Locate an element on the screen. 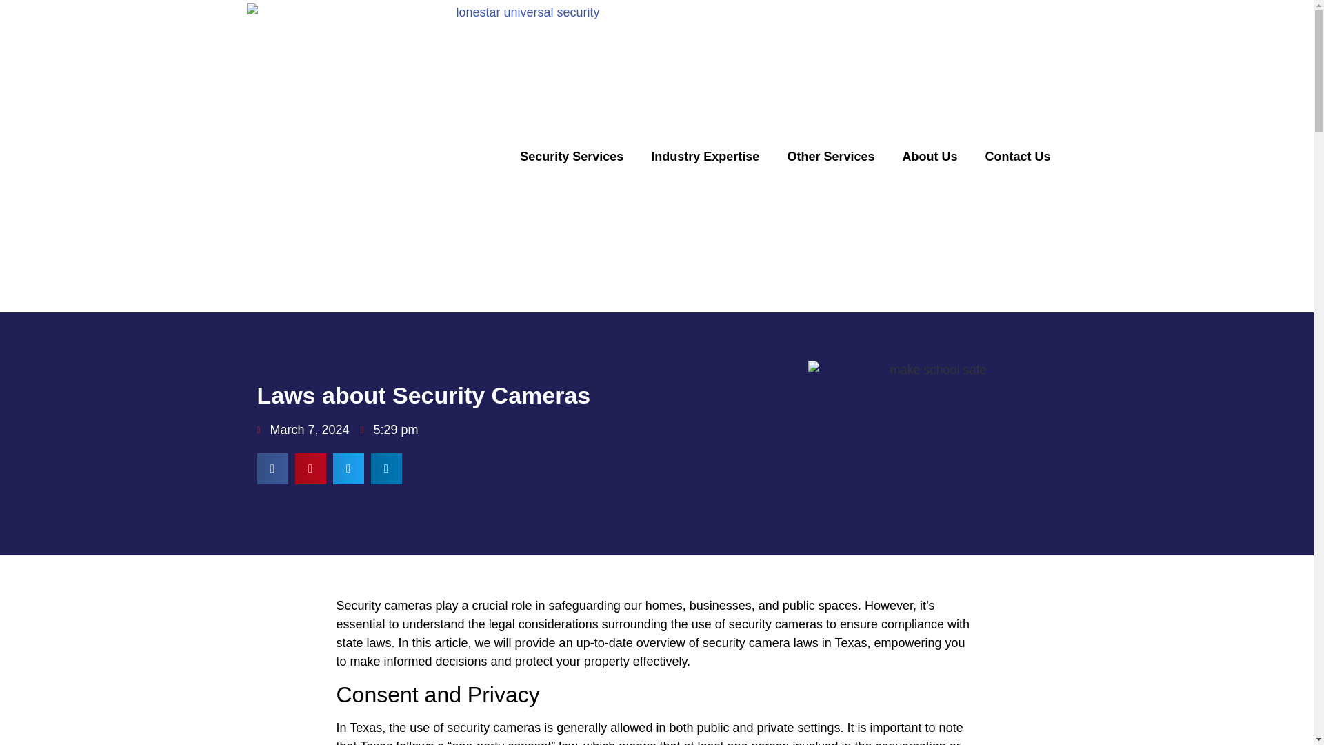 The height and width of the screenshot is (745, 1324). About Us is located at coordinates (930, 156).